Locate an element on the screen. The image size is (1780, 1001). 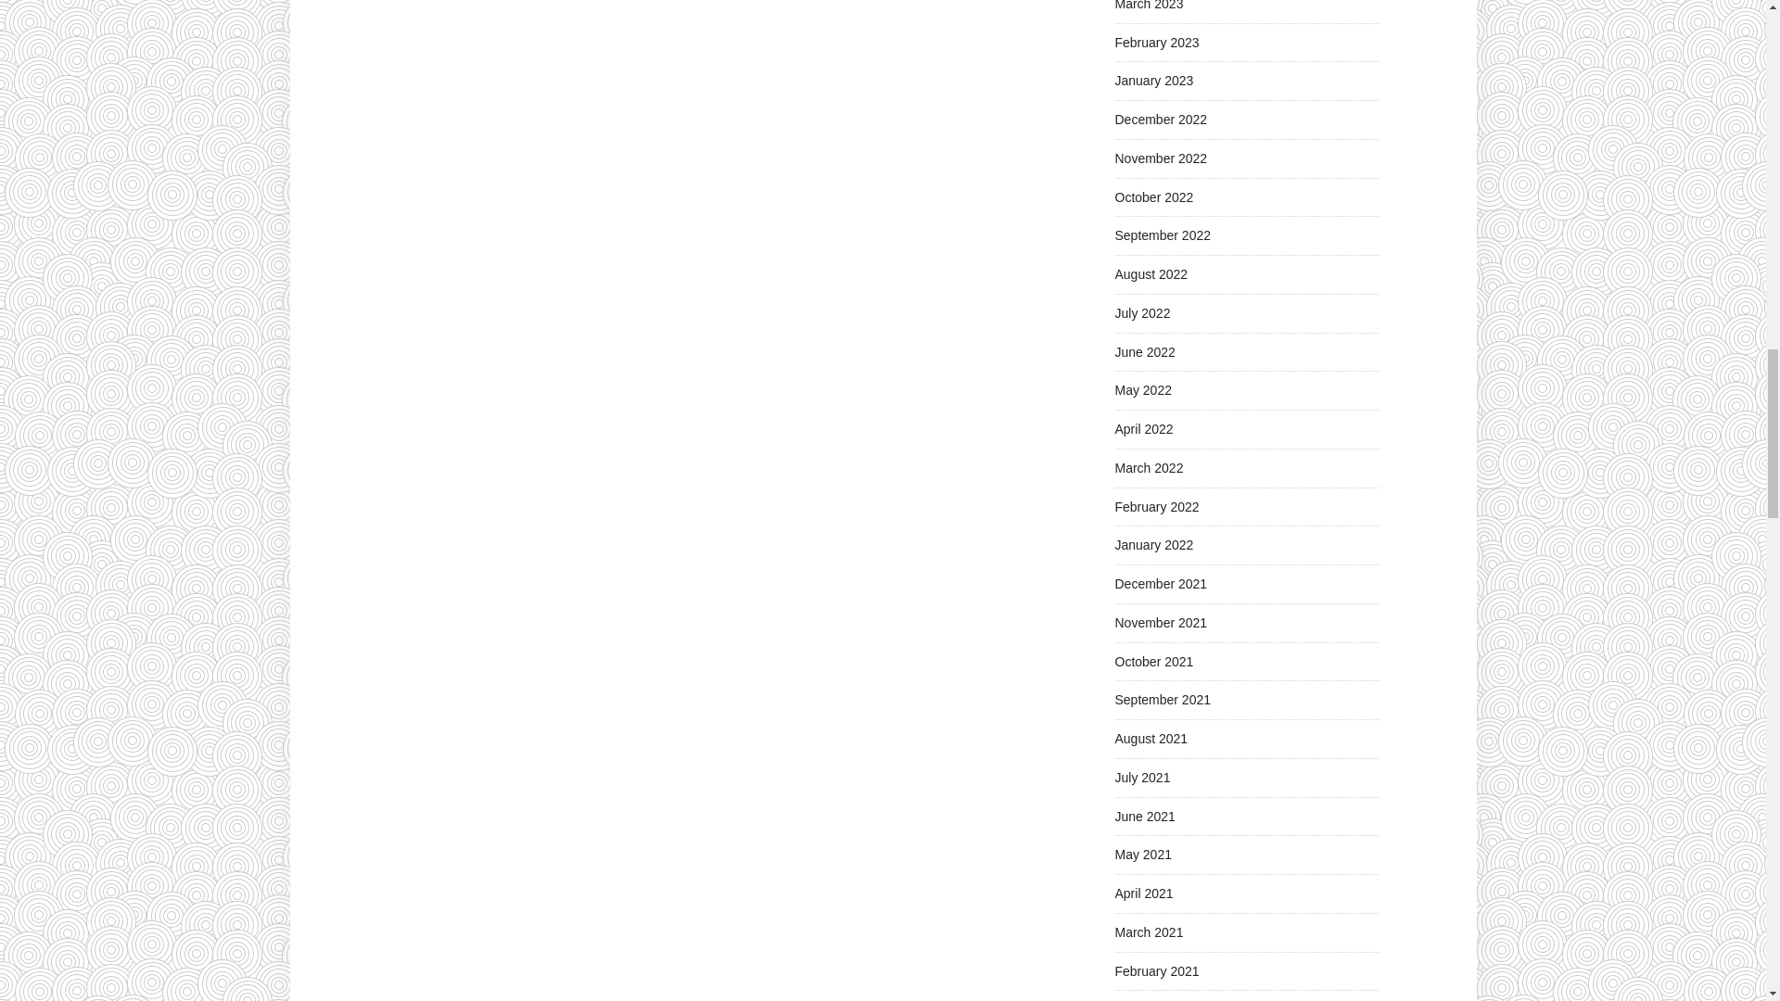
December 2022 is located at coordinates (1160, 119).